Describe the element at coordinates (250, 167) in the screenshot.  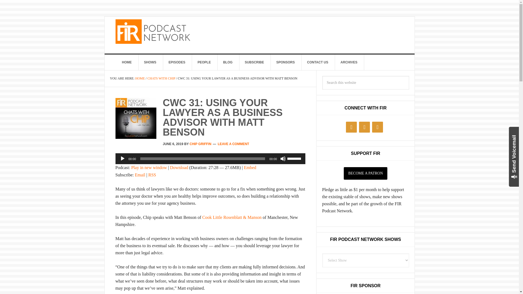
I see `Embed` at that location.